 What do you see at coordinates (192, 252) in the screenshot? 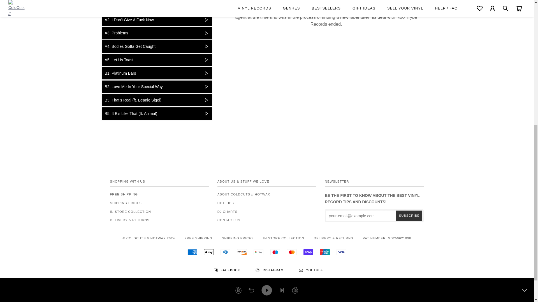
I see `AMERICAN EXPRESS` at bounding box center [192, 252].